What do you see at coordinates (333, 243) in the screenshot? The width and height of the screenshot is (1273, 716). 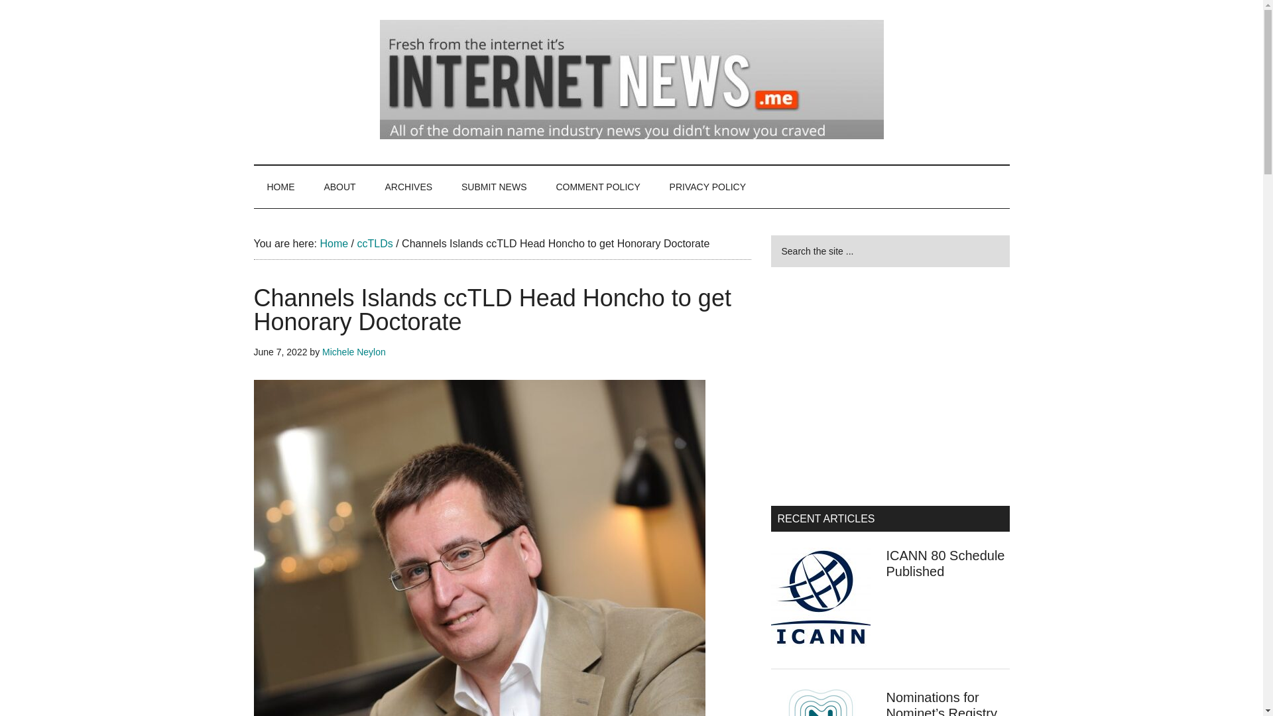 I see `Home` at bounding box center [333, 243].